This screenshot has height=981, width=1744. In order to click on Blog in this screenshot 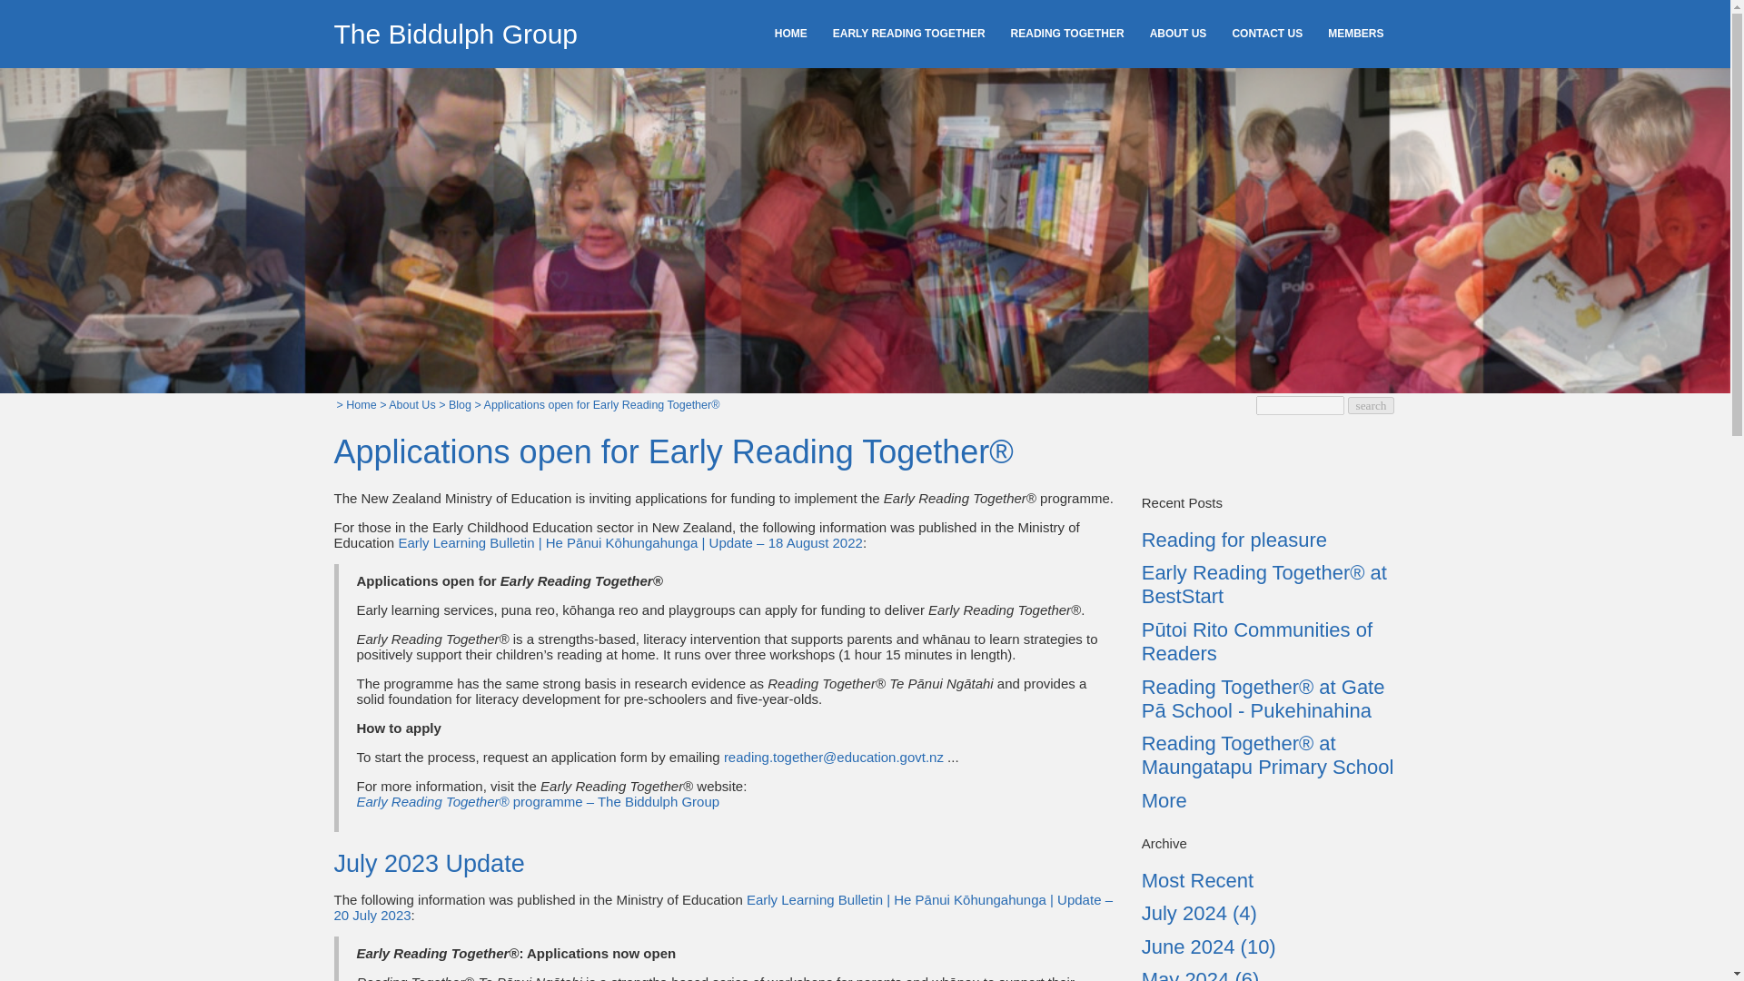, I will do `click(460, 404)`.